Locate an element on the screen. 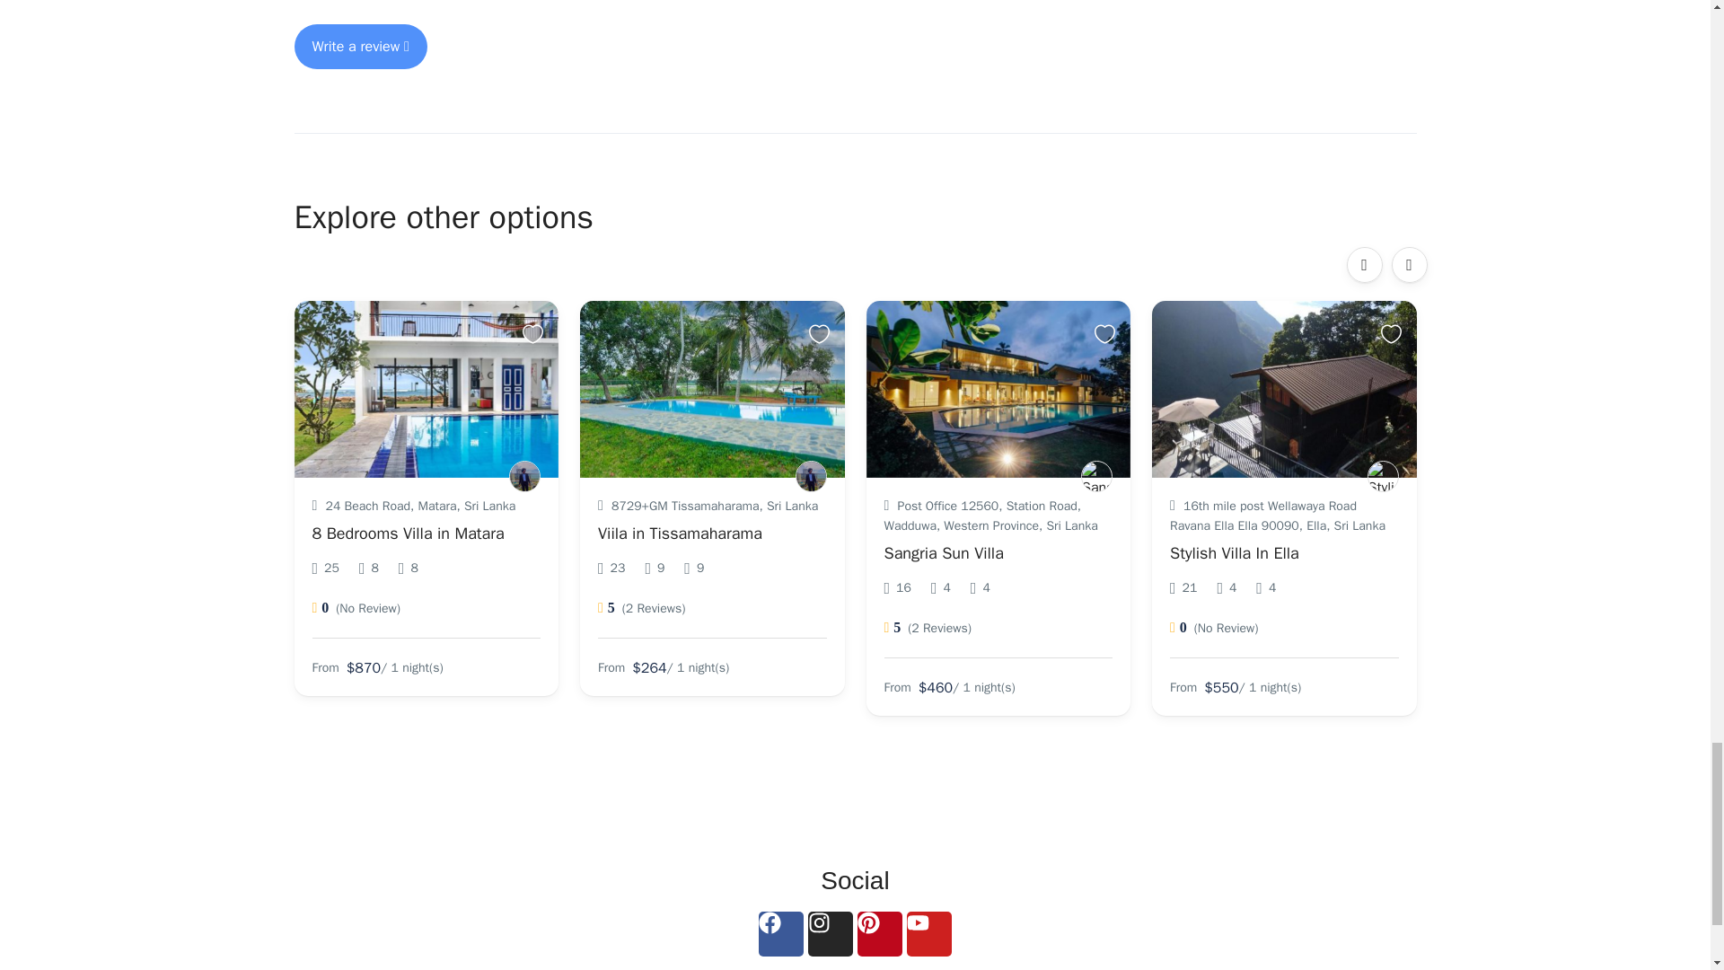 This screenshot has width=1724, height=970. Add to wishlist is located at coordinates (1108, 334).